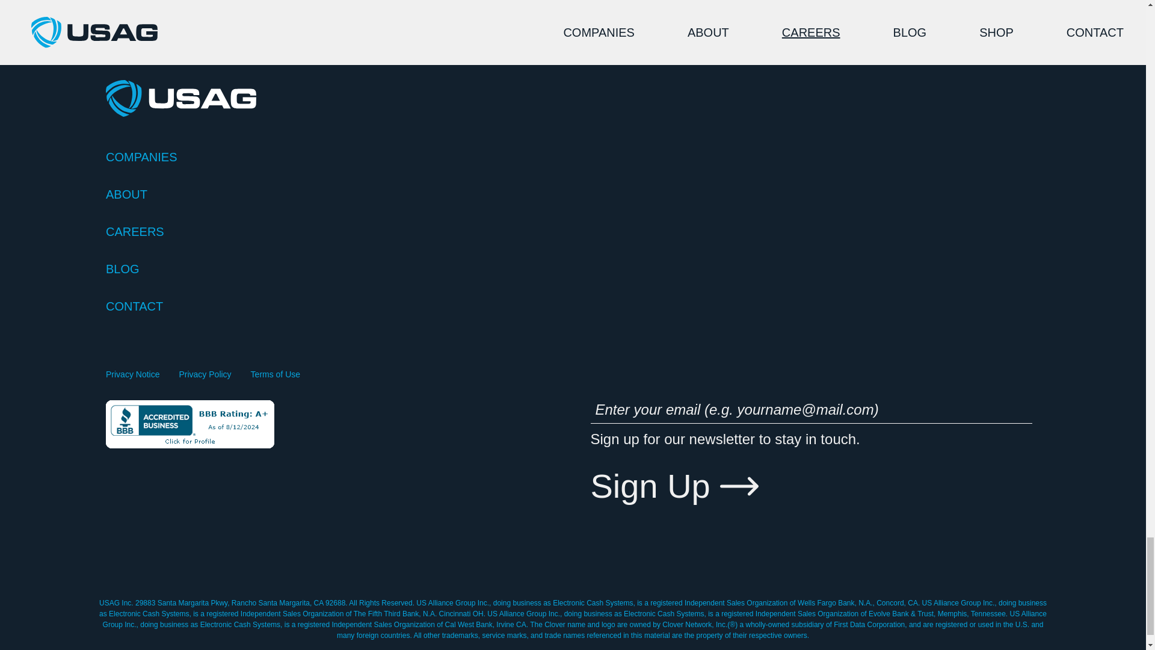 Image resolution: width=1155 pixels, height=650 pixels. What do you see at coordinates (573, 269) in the screenshot?
I see `BLOG` at bounding box center [573, 269].